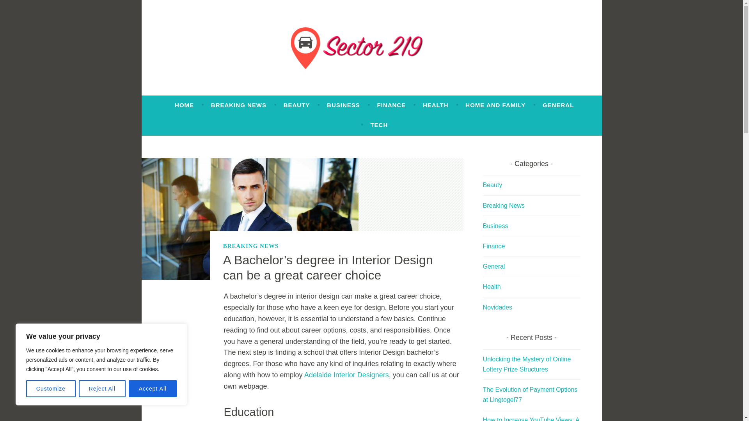 The image size is (749, 421). Describe the element at coordinates (202, 92) in the screenshot. I see `Sector 219` at that location.